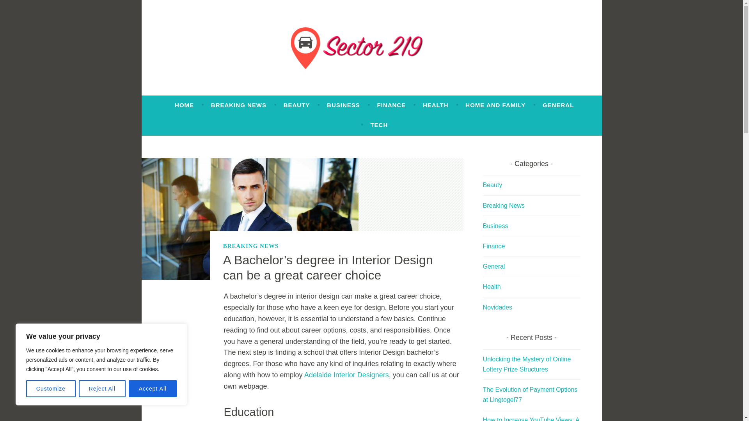 The image size is (749, 421). Describe the element at coordinates (202, 92) in the screenshot. I see `Sector 219` at that location.